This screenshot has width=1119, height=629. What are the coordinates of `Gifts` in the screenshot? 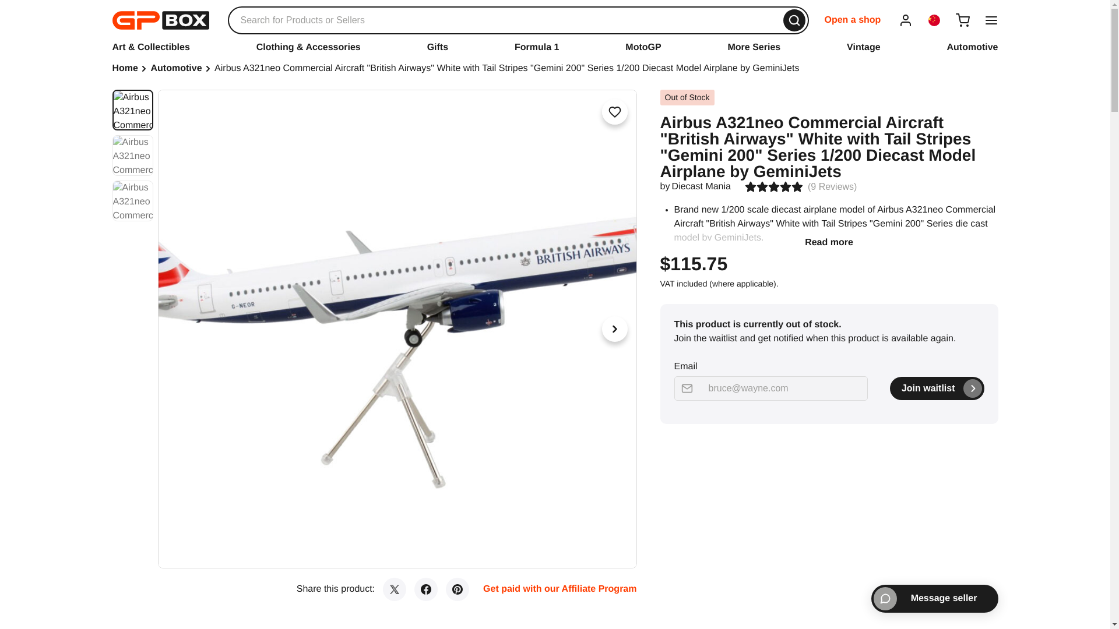 It's located at (438, 47).